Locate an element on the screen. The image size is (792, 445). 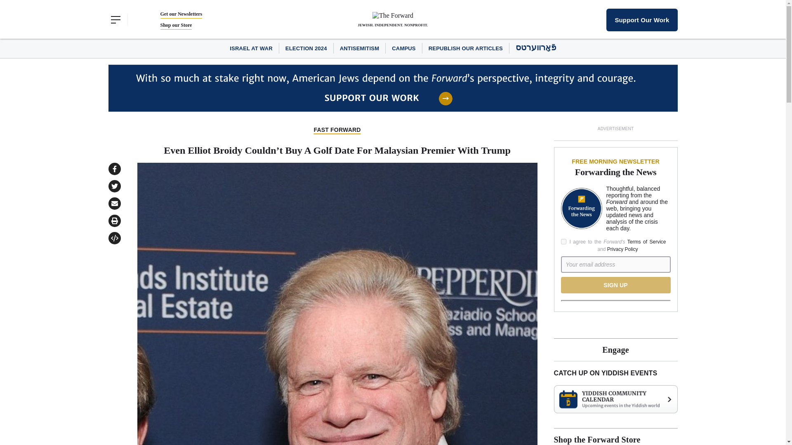
ANTISEMITISM is located at coordinates (359, 49).